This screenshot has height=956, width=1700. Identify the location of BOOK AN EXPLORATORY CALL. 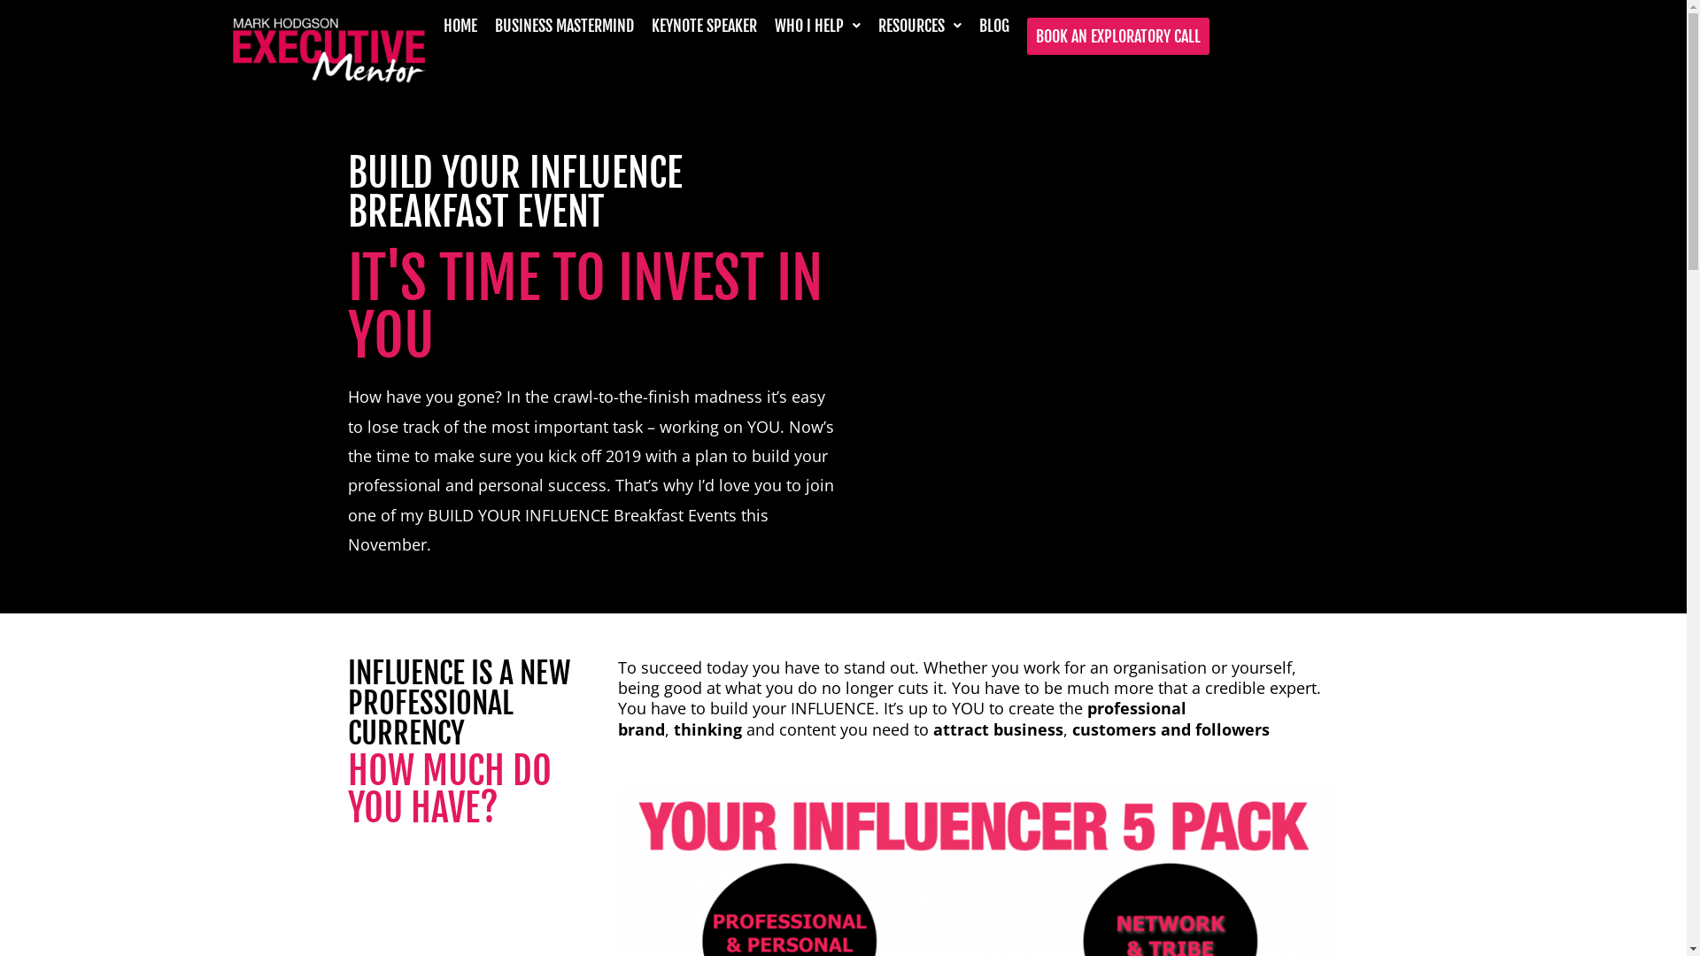
(1118, 36).